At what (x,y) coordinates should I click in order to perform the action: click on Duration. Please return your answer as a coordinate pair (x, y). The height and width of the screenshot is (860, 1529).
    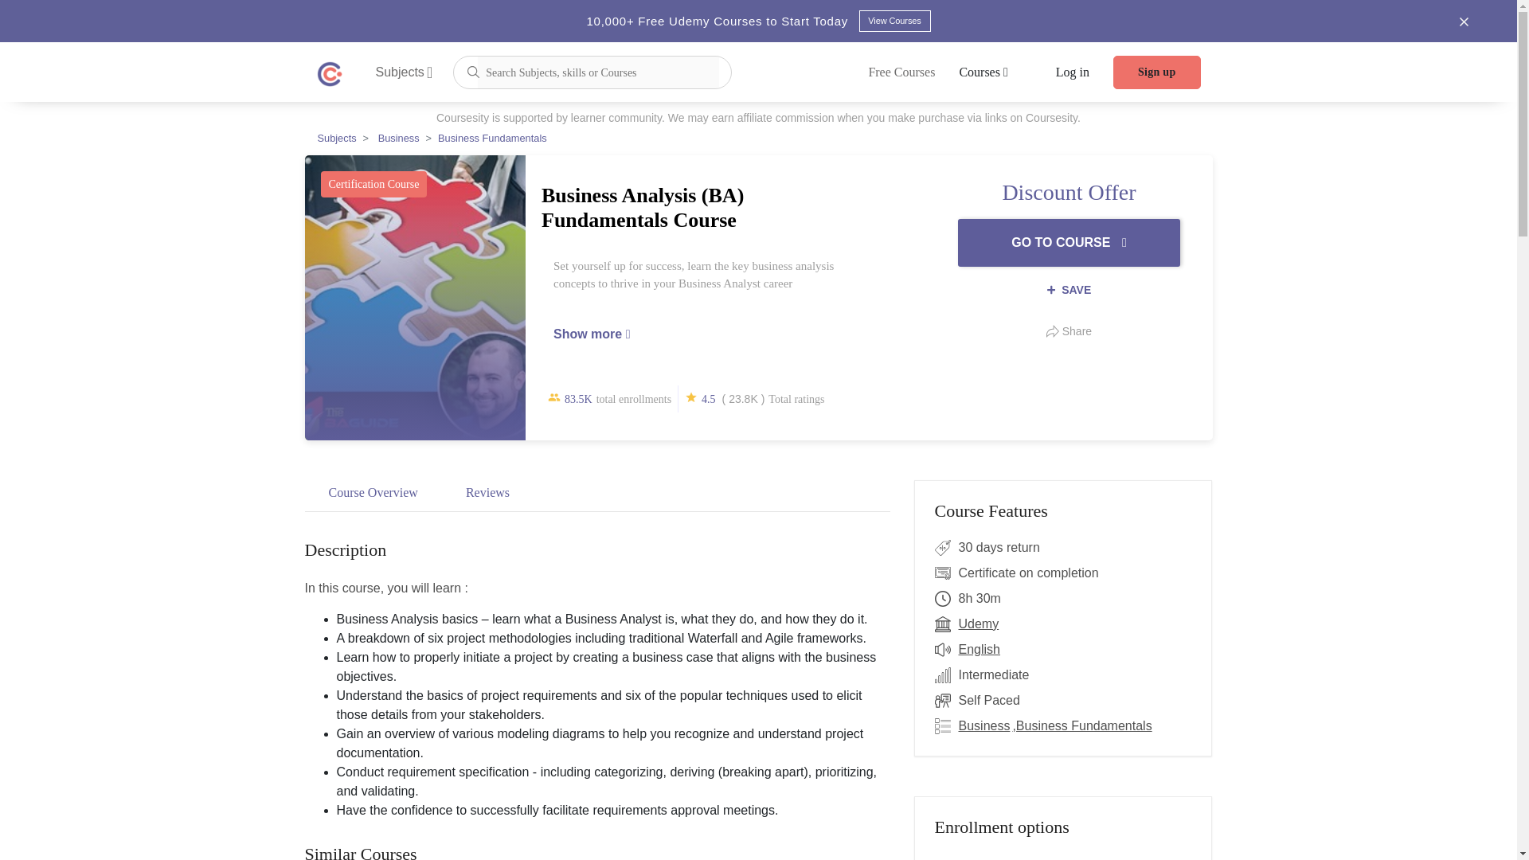
    Looking at the image, I should click on (946, 598).